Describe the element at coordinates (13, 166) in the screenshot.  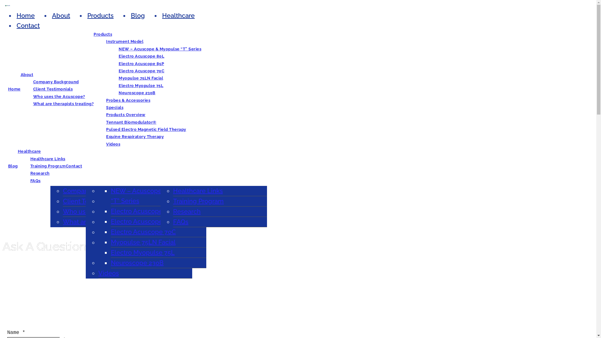
I see `Blog` at that location.